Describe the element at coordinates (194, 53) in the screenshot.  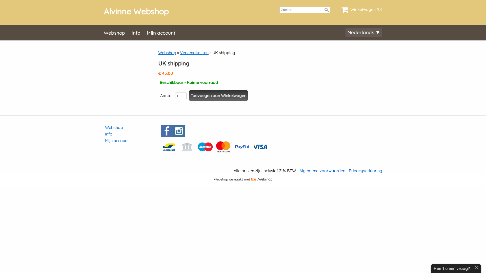
I see `Verzendkosten` at that location.